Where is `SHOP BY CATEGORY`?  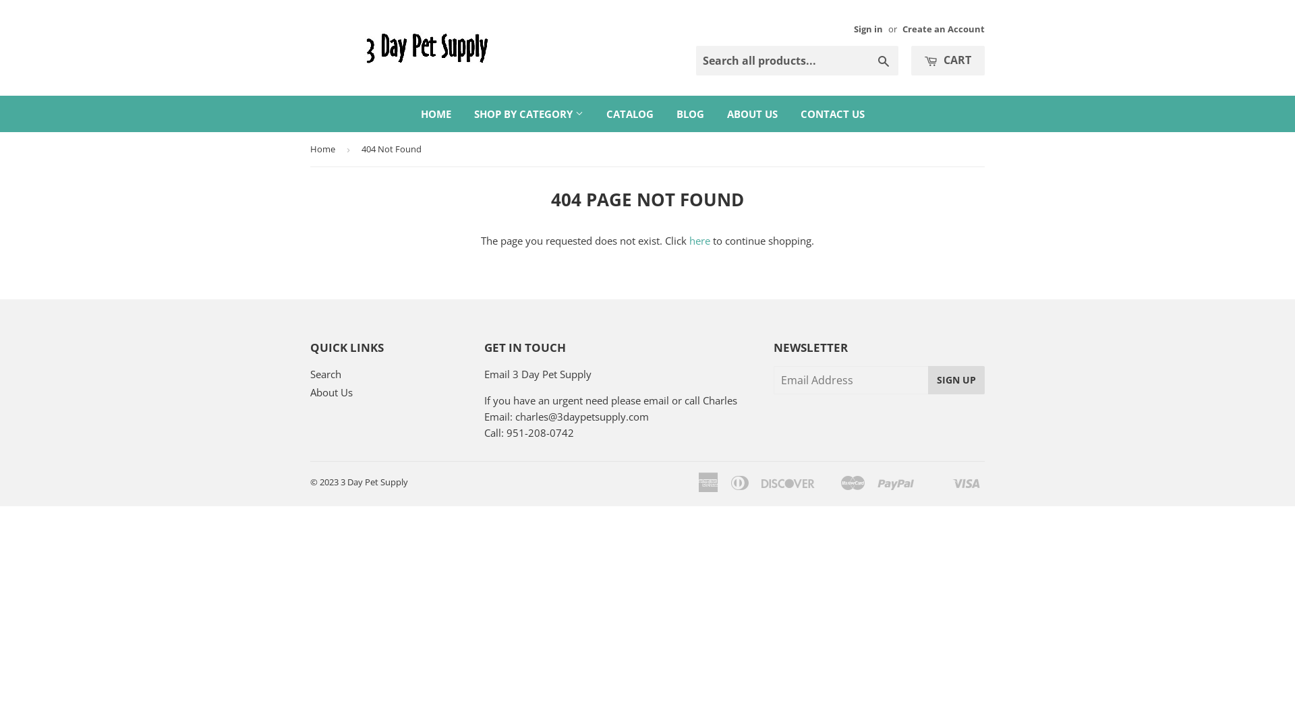 SHOP BY CATEGORY is located at coordinates (529, 114).